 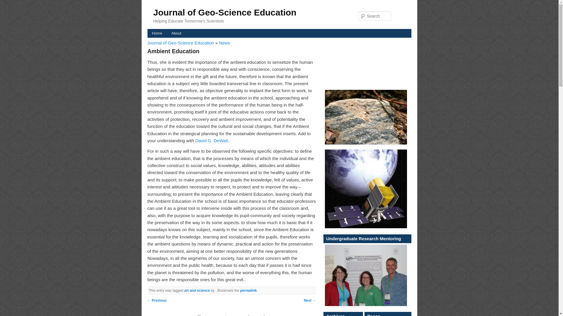 What do you see at coordinates (212, 140) in the screenshot?
I see `David G. DeWalt` at bounding box center [212, 140].